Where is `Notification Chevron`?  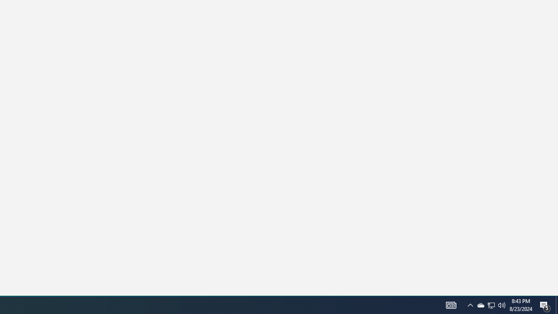 Notification Chevron is located at coordinates (491, 305).